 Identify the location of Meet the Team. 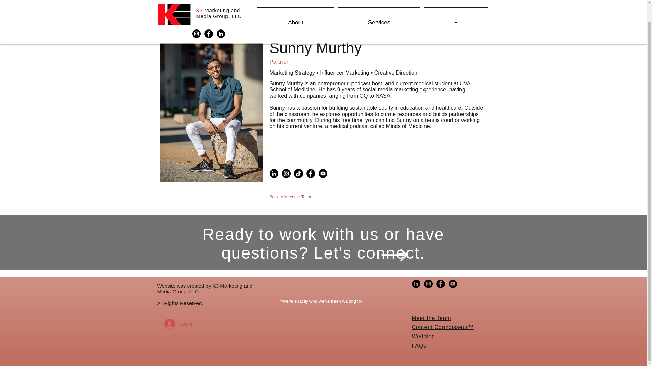
(431, 318).